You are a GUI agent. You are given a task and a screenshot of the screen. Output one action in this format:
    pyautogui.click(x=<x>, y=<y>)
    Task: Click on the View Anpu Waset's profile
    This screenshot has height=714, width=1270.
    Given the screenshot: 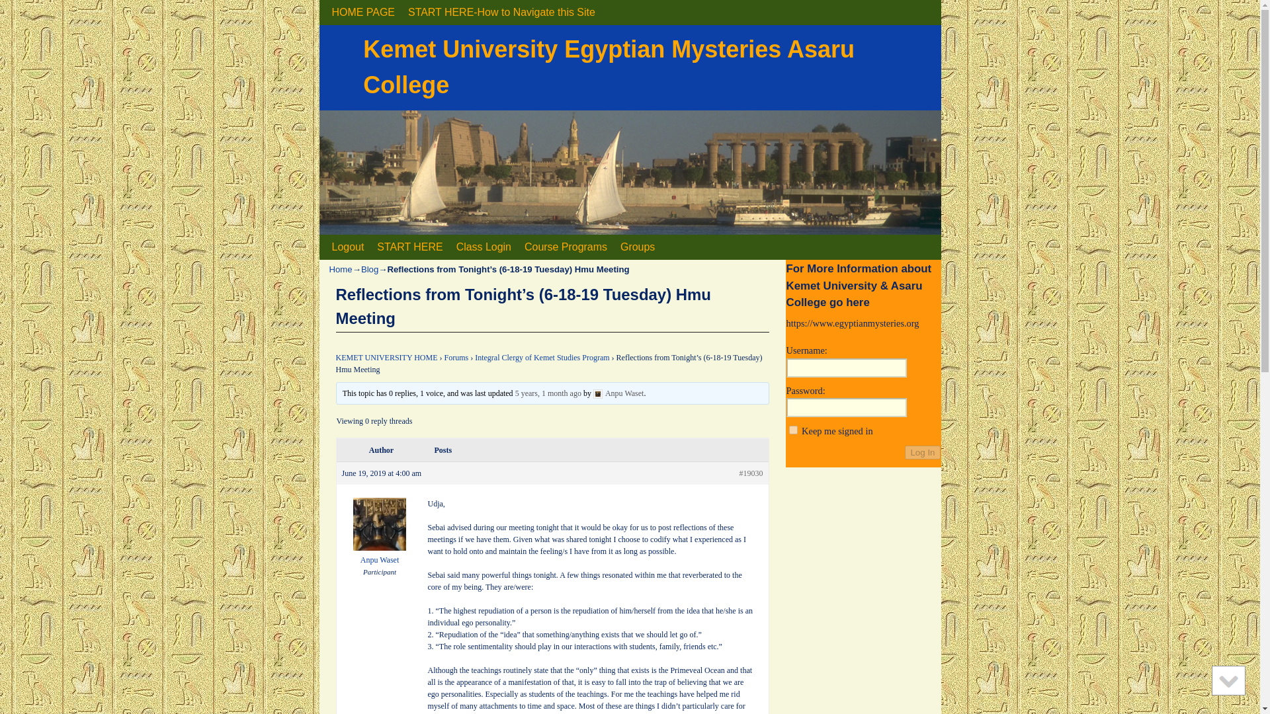 What is the action you would take?
    pyautogui.click(x=618, y=393)
    